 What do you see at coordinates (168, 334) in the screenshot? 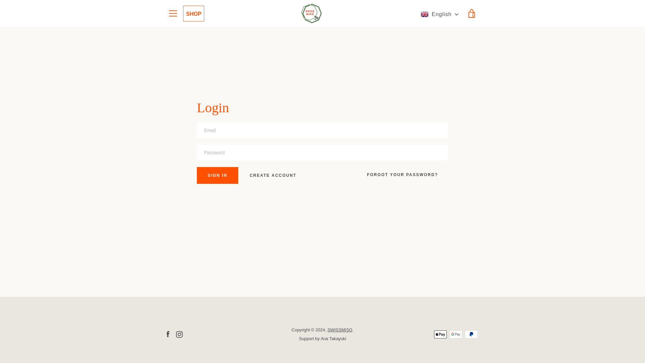
I see `SWISSMISO on Facebook` at bounding box center [168, 334].